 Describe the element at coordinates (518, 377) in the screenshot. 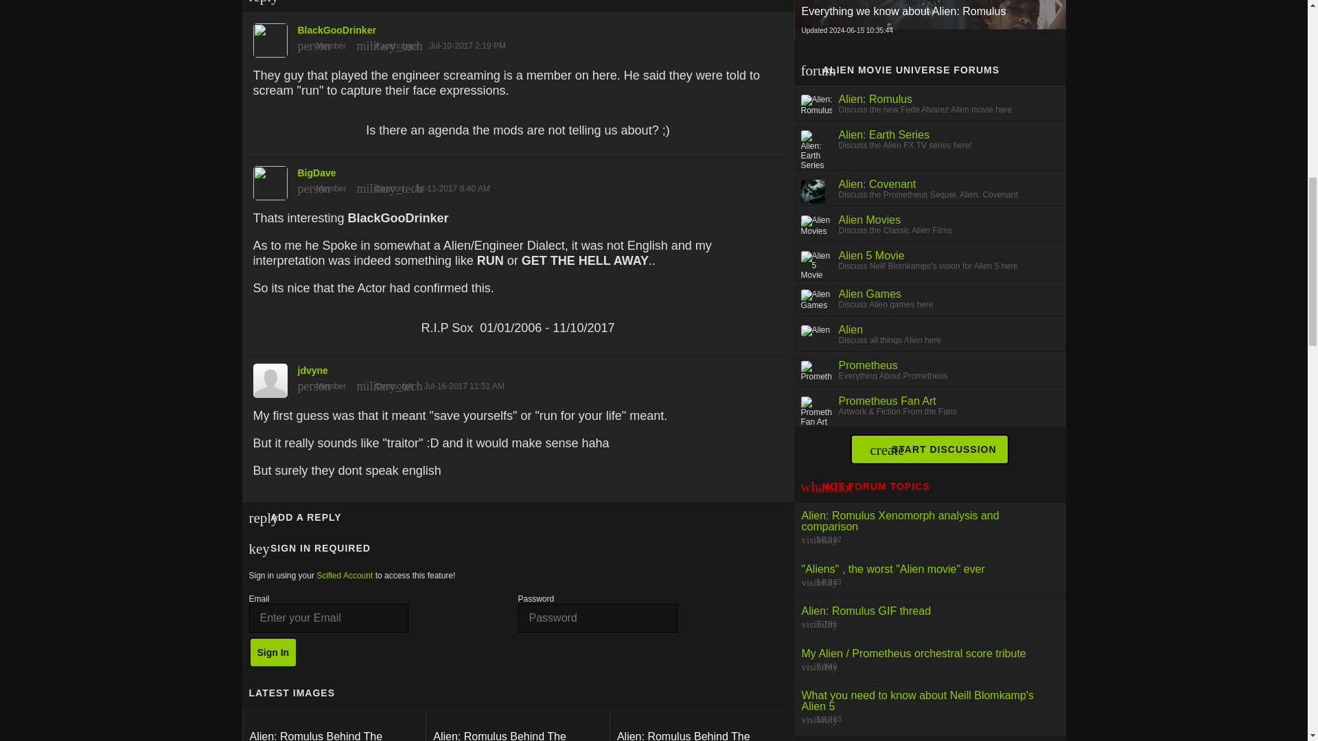

I see `jdvyne` at that location.